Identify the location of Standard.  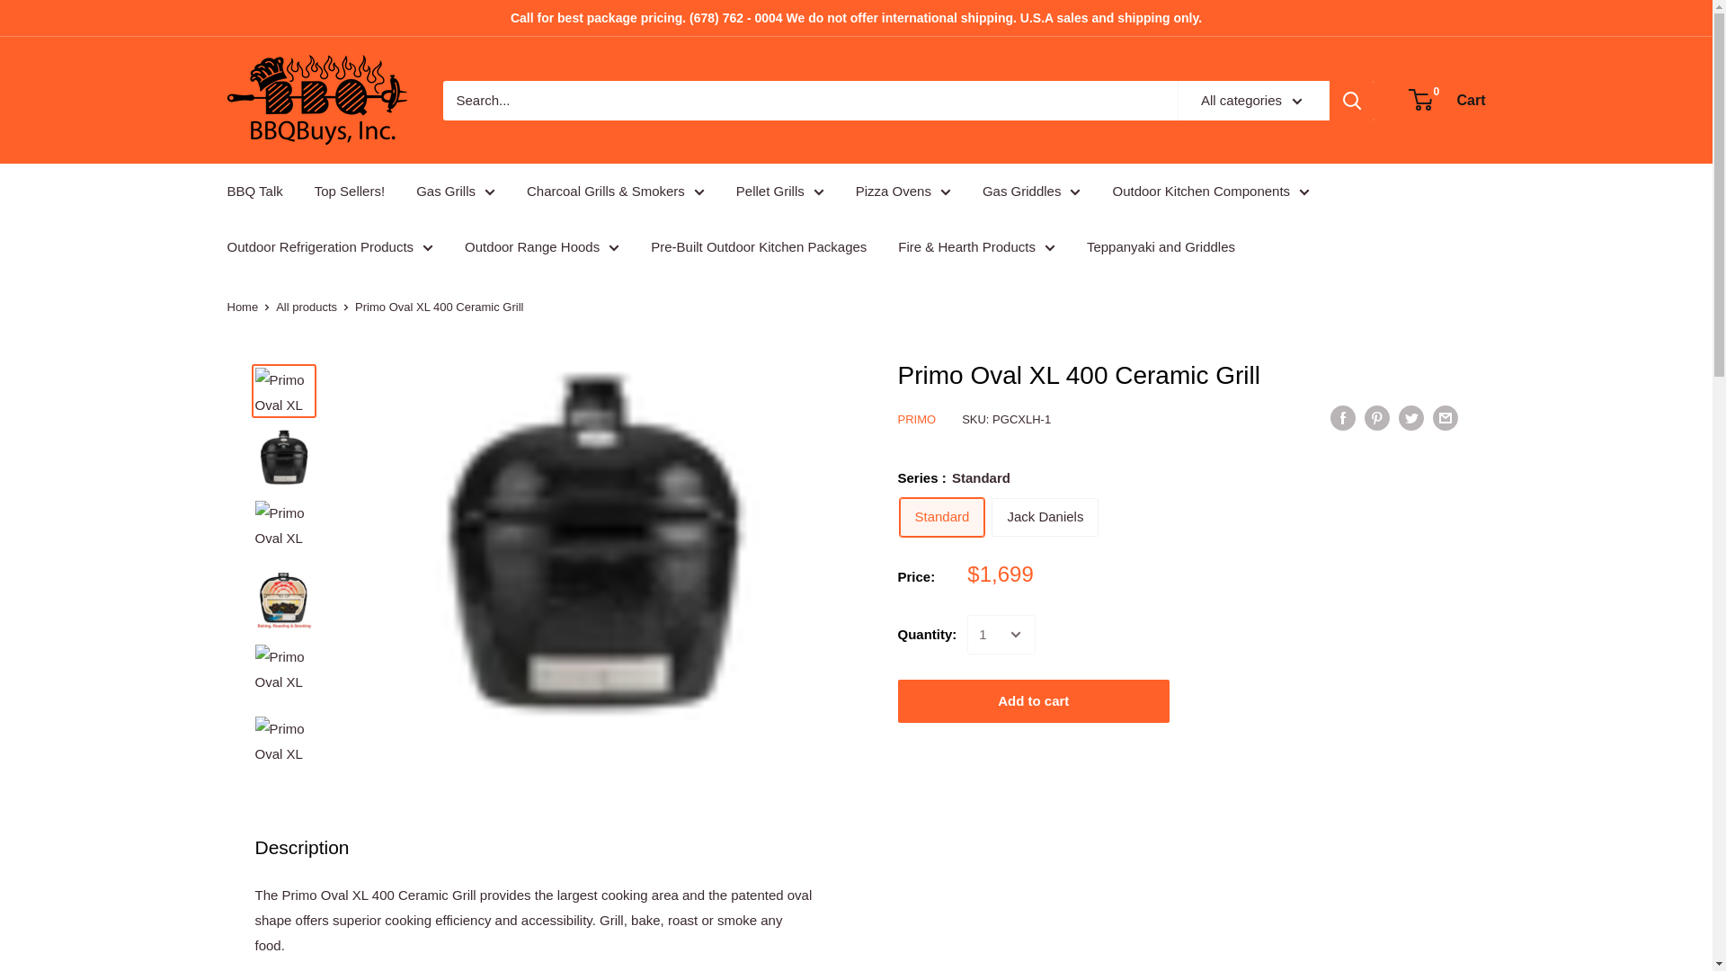
(941, 518).